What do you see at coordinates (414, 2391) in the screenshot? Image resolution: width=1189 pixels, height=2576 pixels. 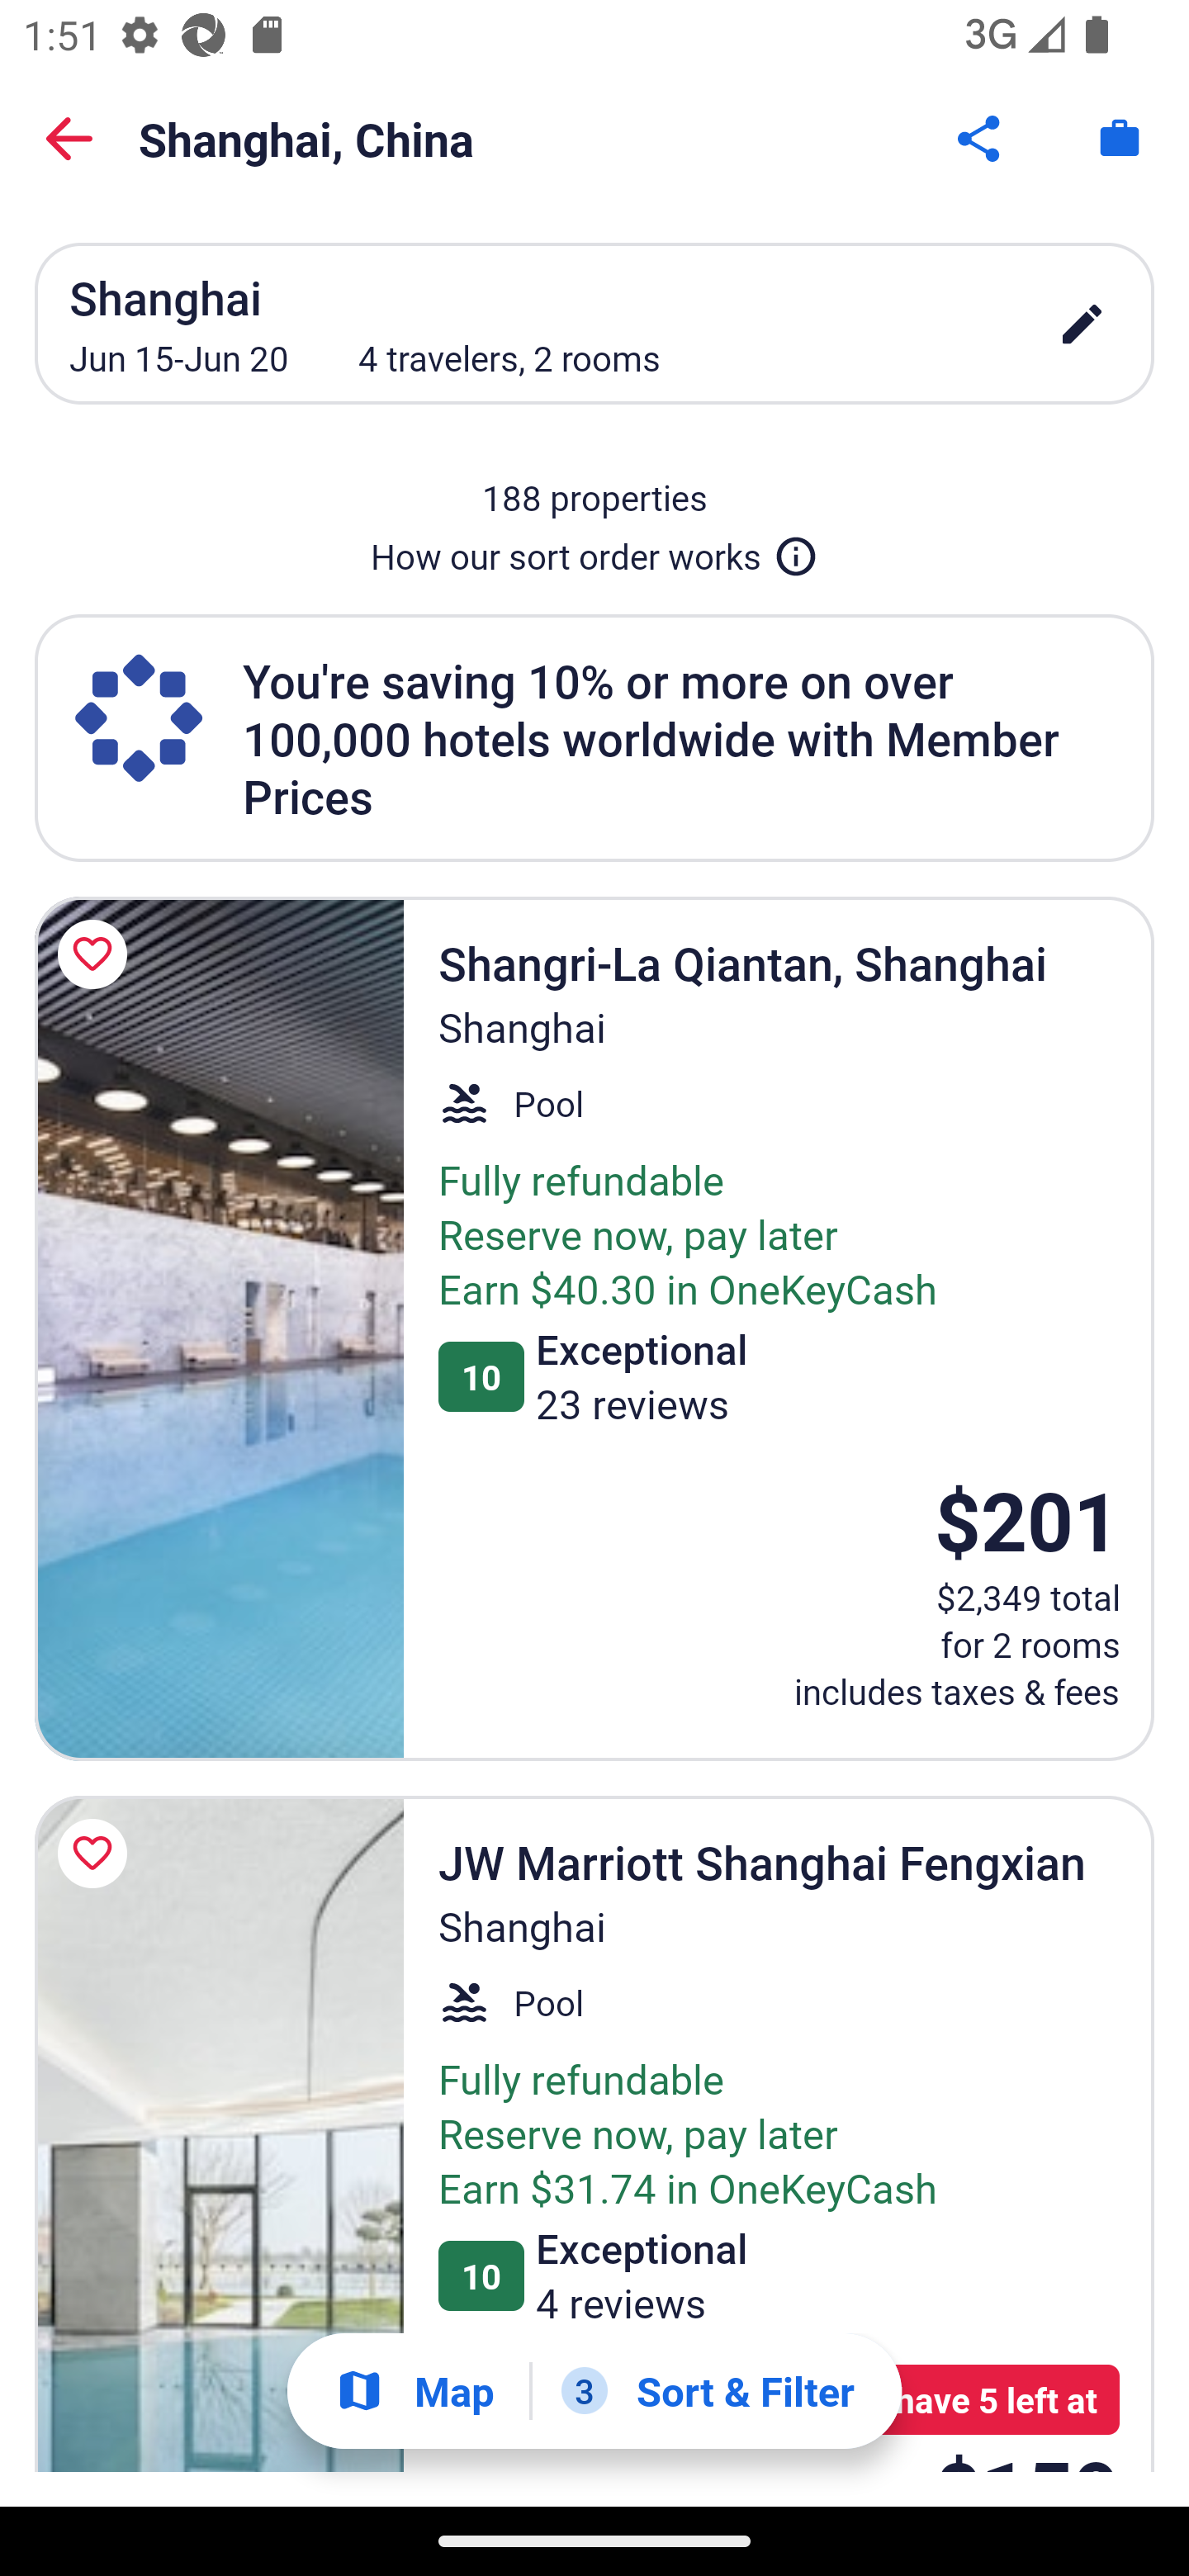 I see `Show map Map Show map Button` at bounding box center [414, 2391].